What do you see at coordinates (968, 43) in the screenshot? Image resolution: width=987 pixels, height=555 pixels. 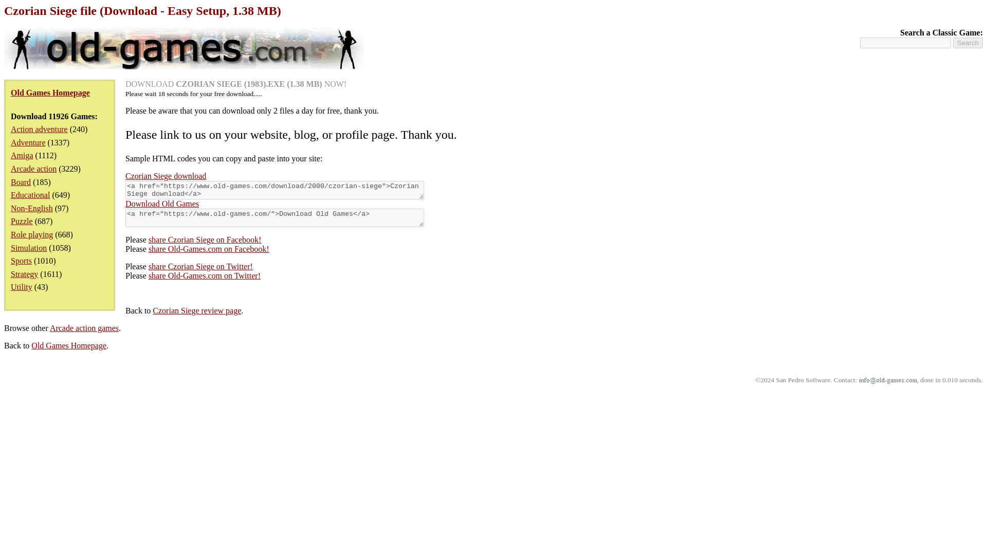 I see `Search` at bounding box center [968, 43].